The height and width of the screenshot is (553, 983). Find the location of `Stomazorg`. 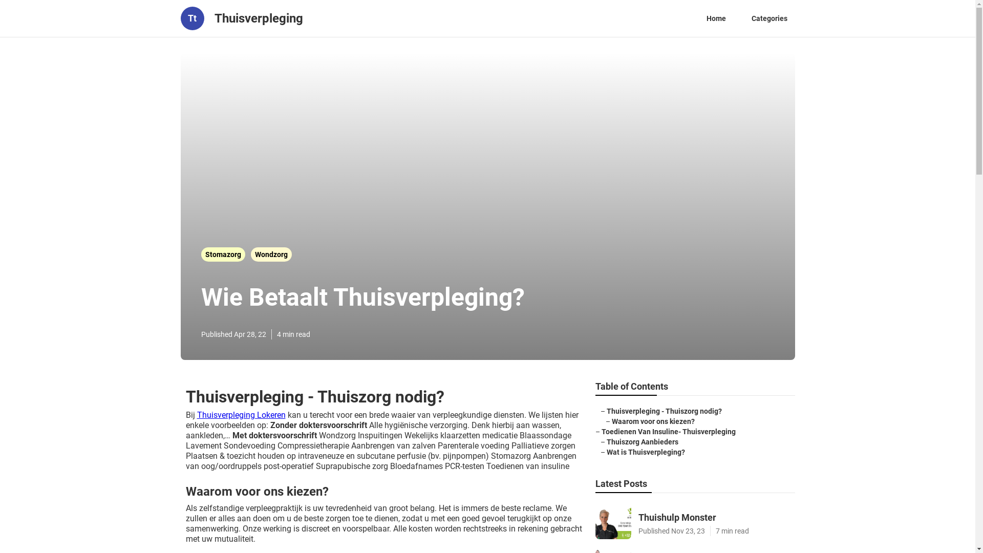

Stomazorg is located at coordinates (223, 254).